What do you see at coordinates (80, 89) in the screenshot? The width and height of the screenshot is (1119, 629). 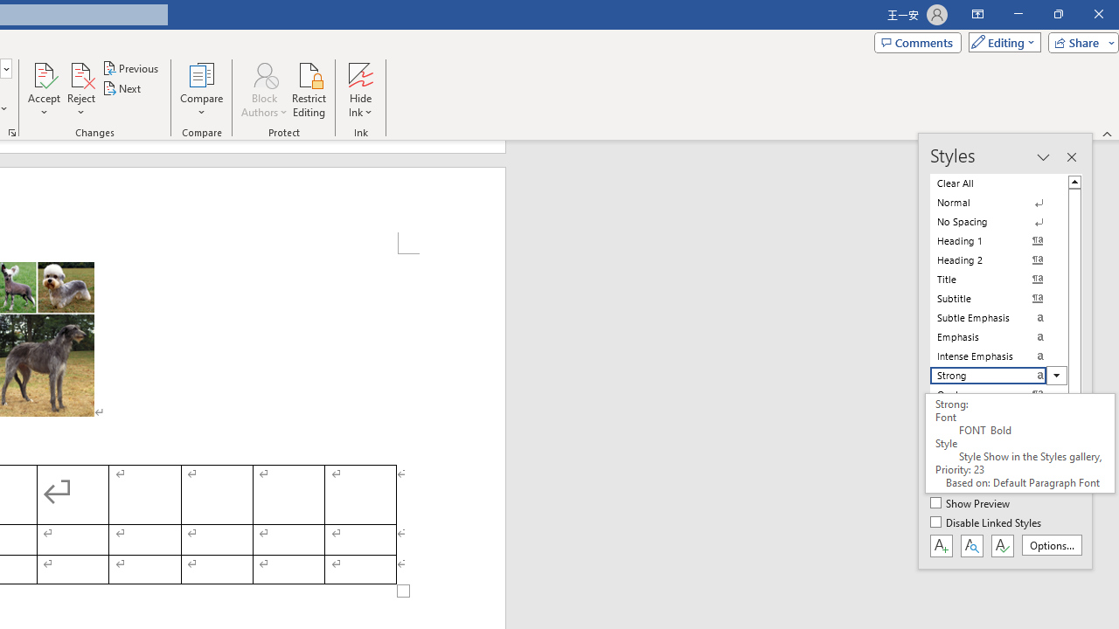 I see `Reject` at bounding box center [80, 89].